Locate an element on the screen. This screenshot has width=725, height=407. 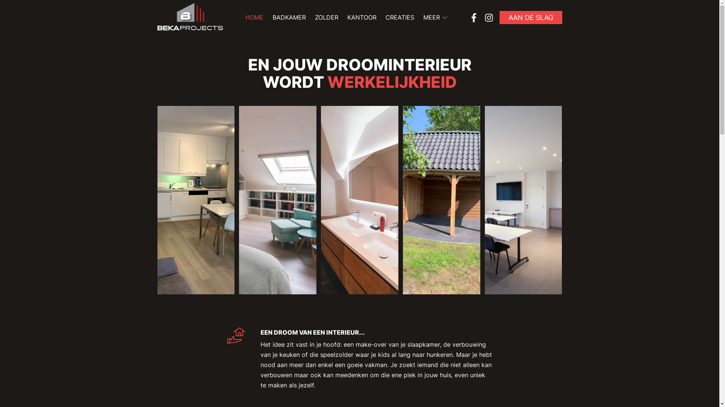
HOME is located at coordinates (255, 17).